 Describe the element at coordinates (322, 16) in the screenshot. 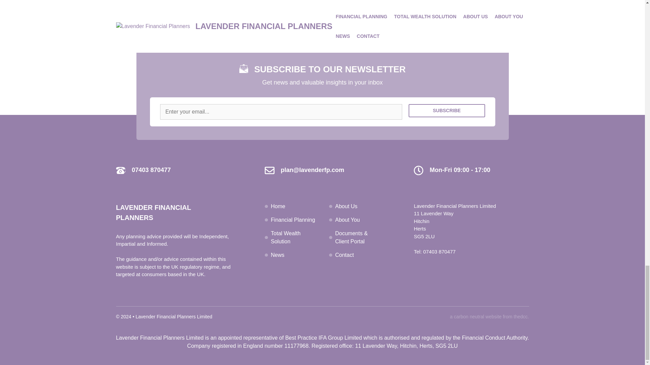

I see `READ MORE TESTIMONIALS` at that location.